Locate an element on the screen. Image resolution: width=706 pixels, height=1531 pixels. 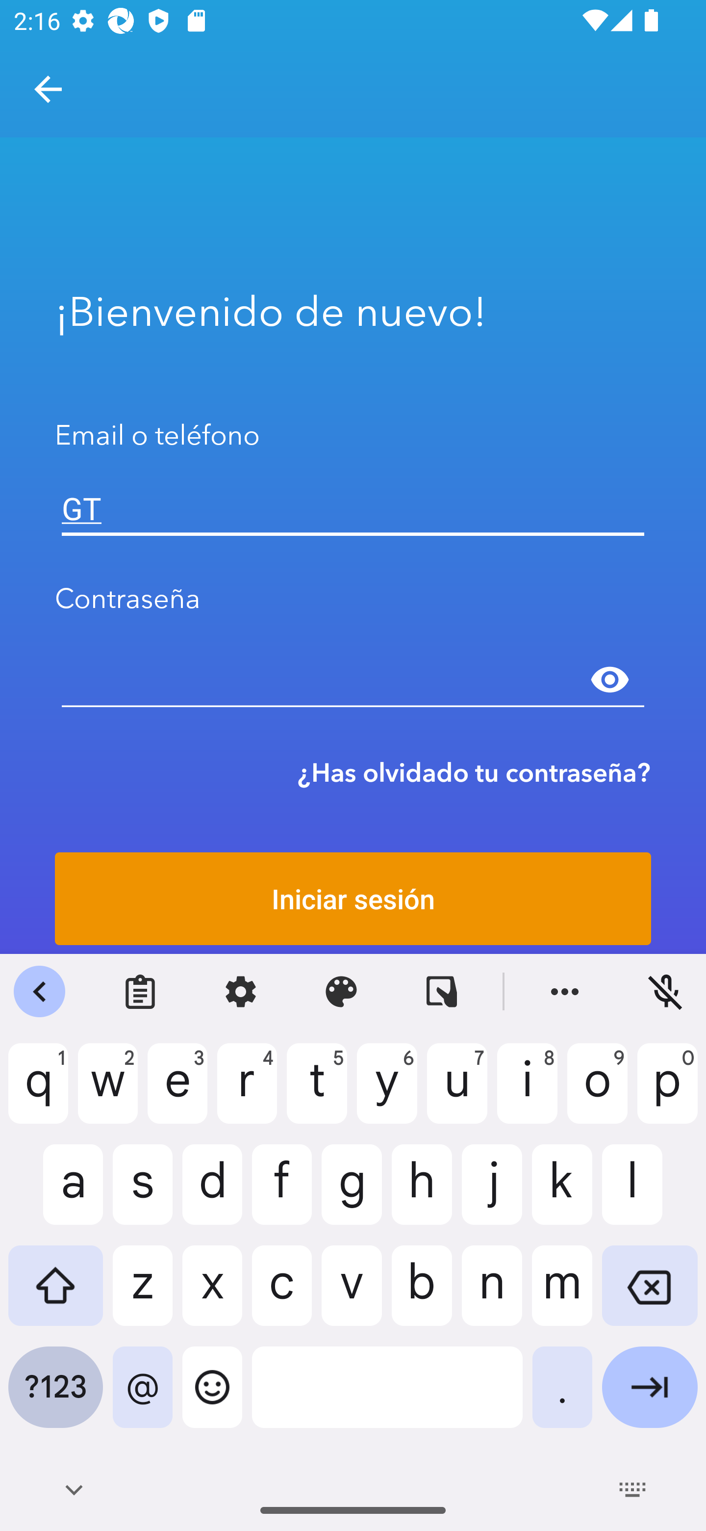
Iniciar sesión is located at coordinates (353, 898).